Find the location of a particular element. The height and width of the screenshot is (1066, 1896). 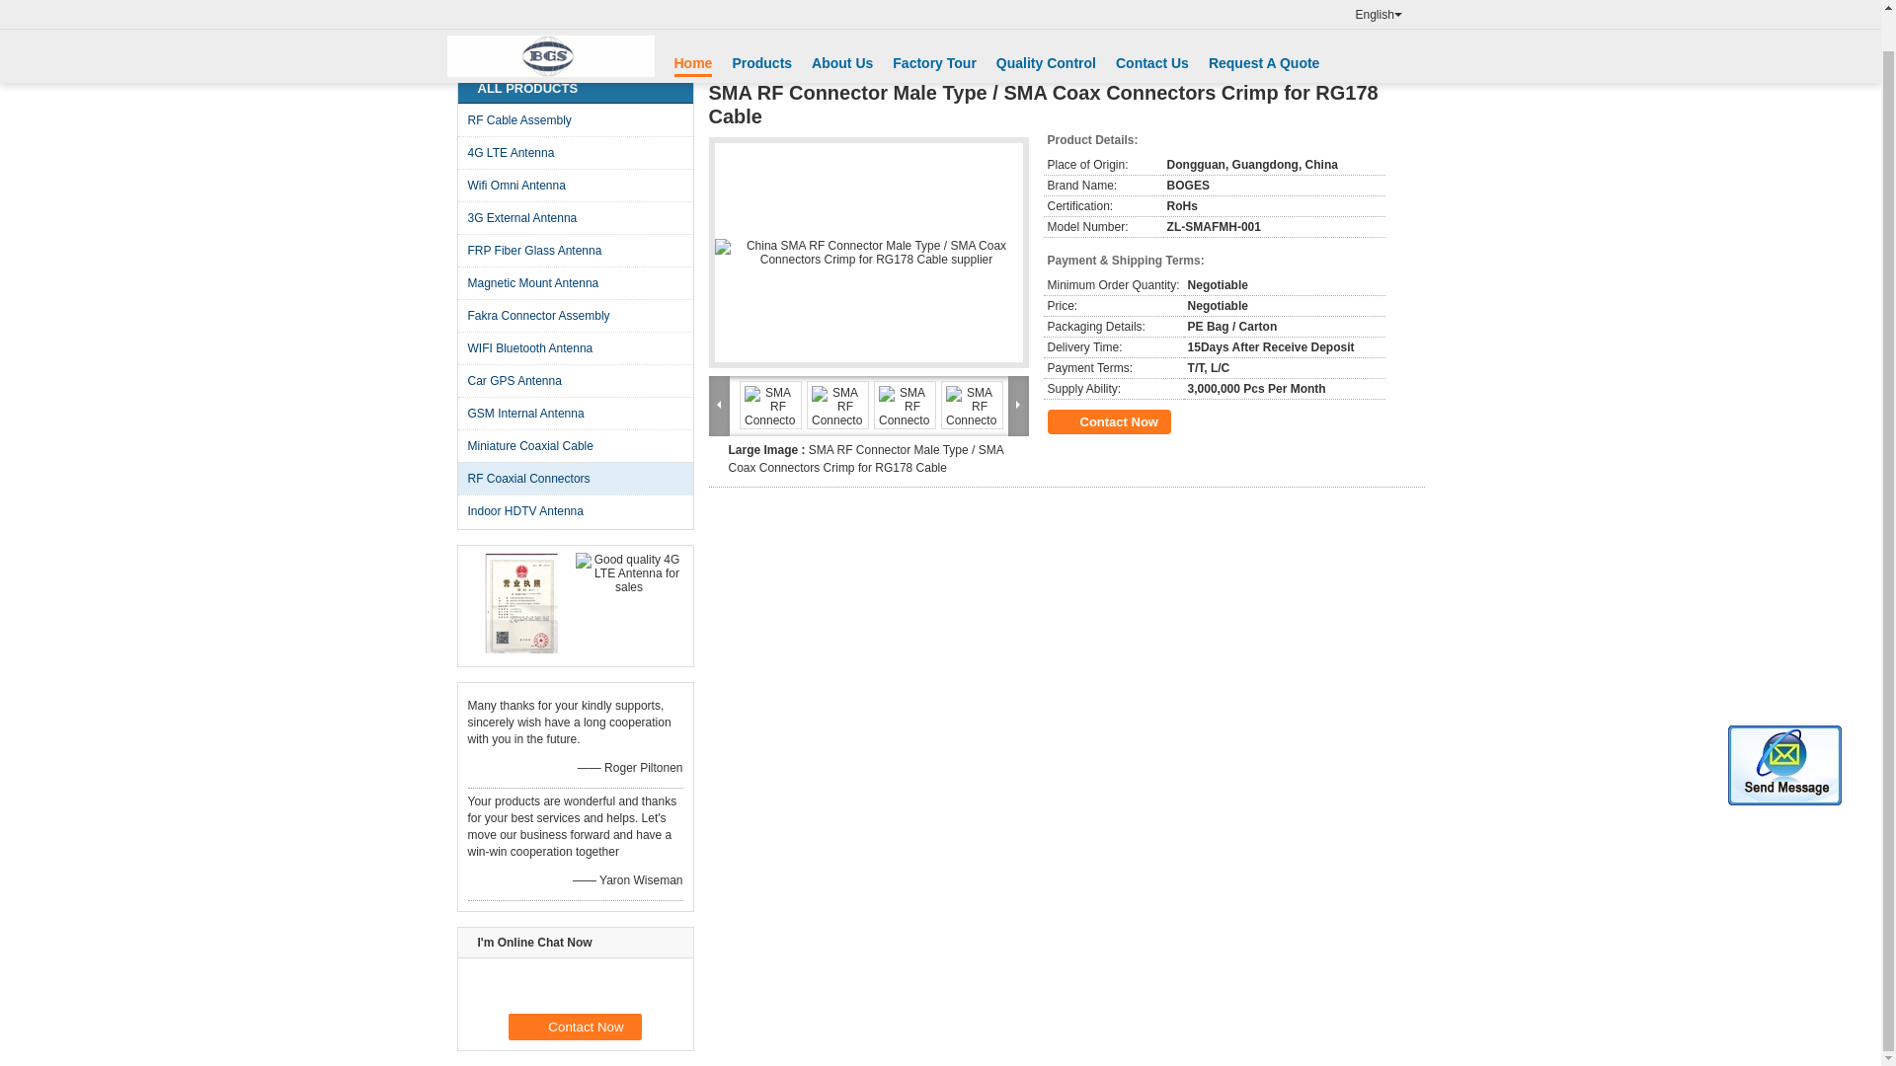

Home is located at coordinates (692, 26).